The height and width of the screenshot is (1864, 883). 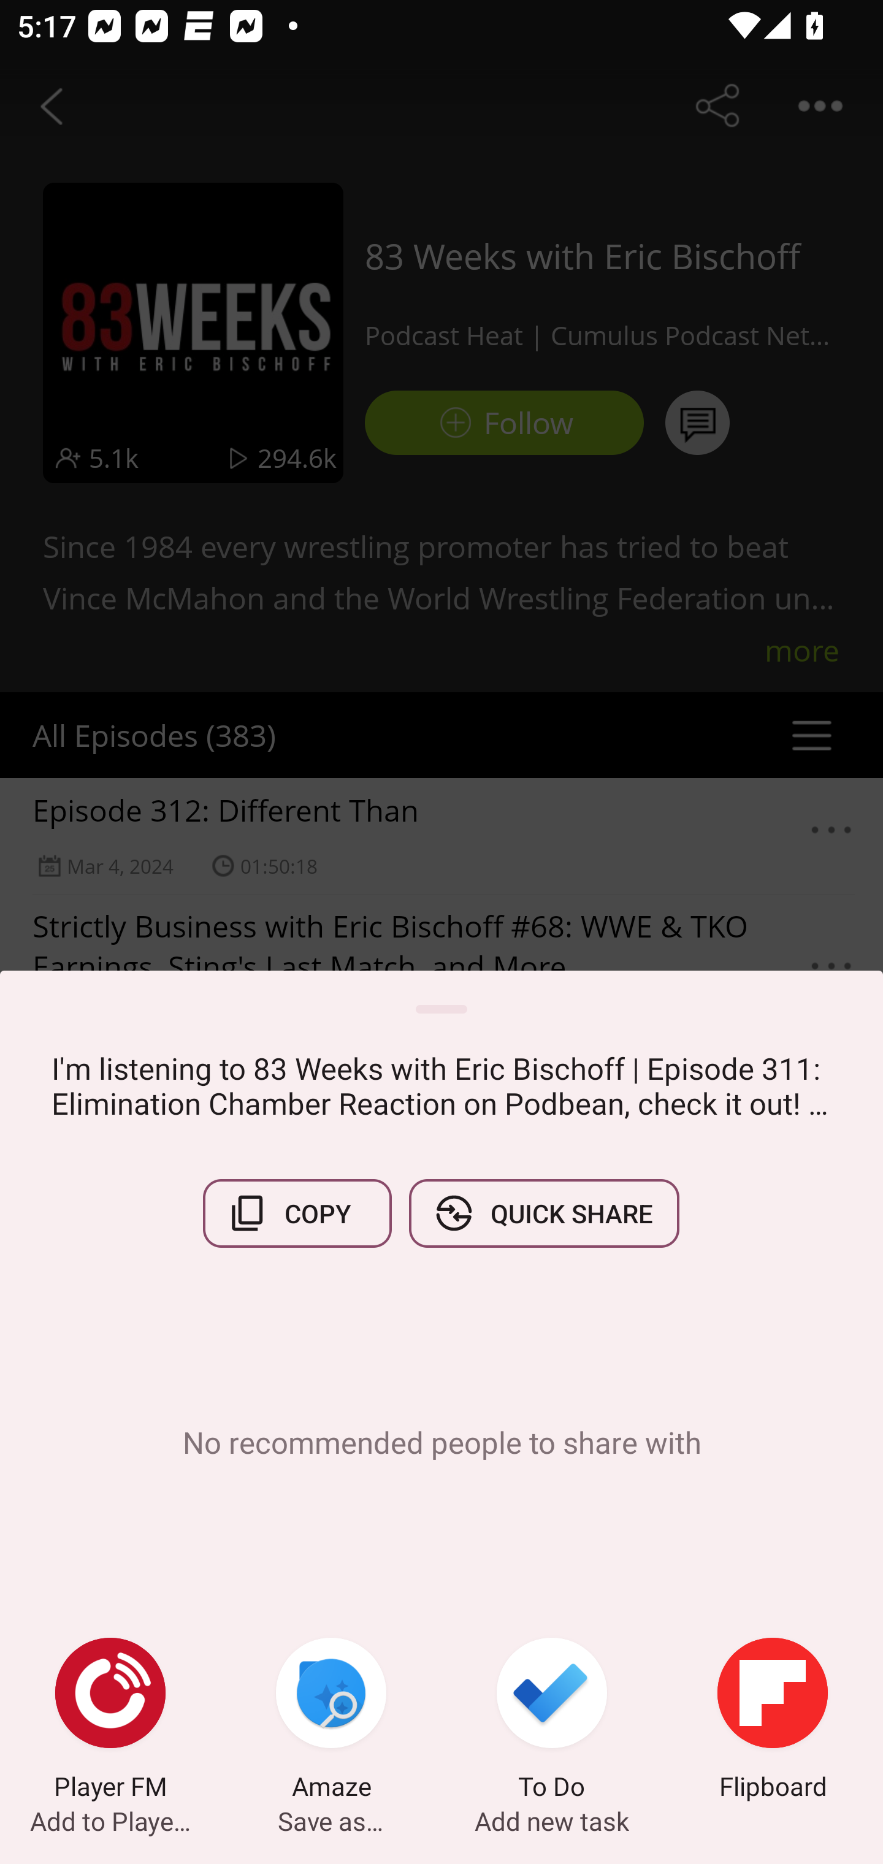 I want to click on QUICK SHARE, so click(x=543, y=1213).